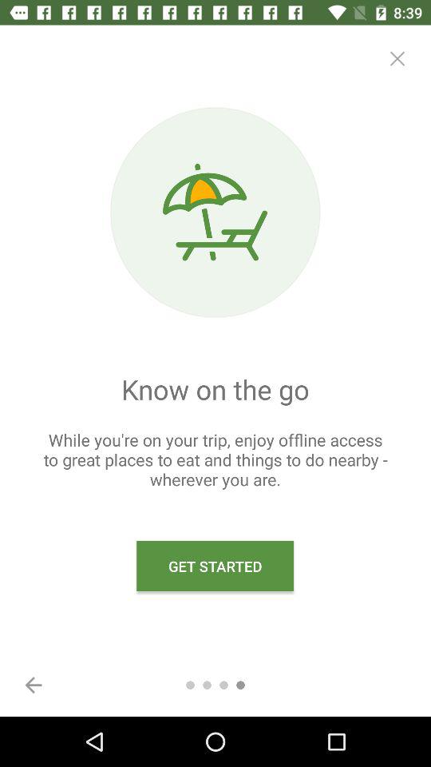 The width and height of the screenshot is (431, 767). Describe the element at coordinates (215, 566) in the screenshot. I see `open the item below the while you re` at that location.